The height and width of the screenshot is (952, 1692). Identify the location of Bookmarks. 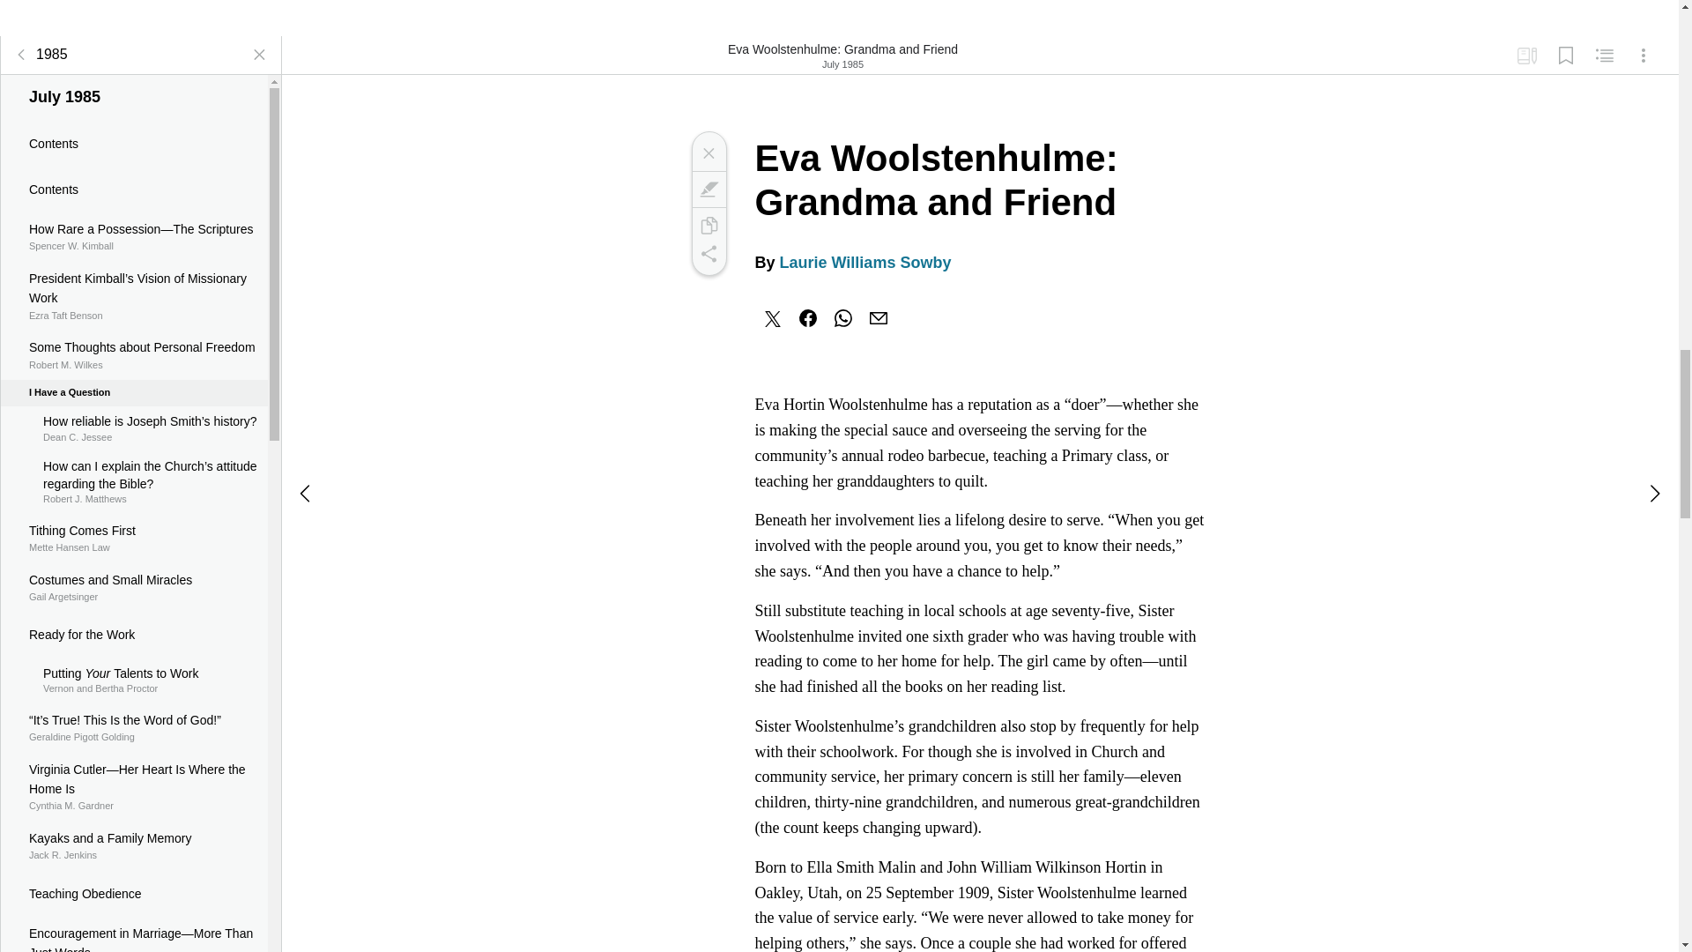
(1526, 56).